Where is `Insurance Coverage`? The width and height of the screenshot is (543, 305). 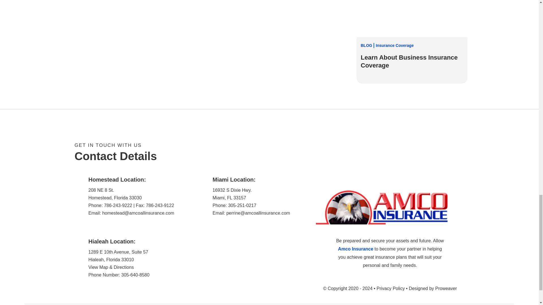 Insurance Coverage is located at coordinates (395, 45).